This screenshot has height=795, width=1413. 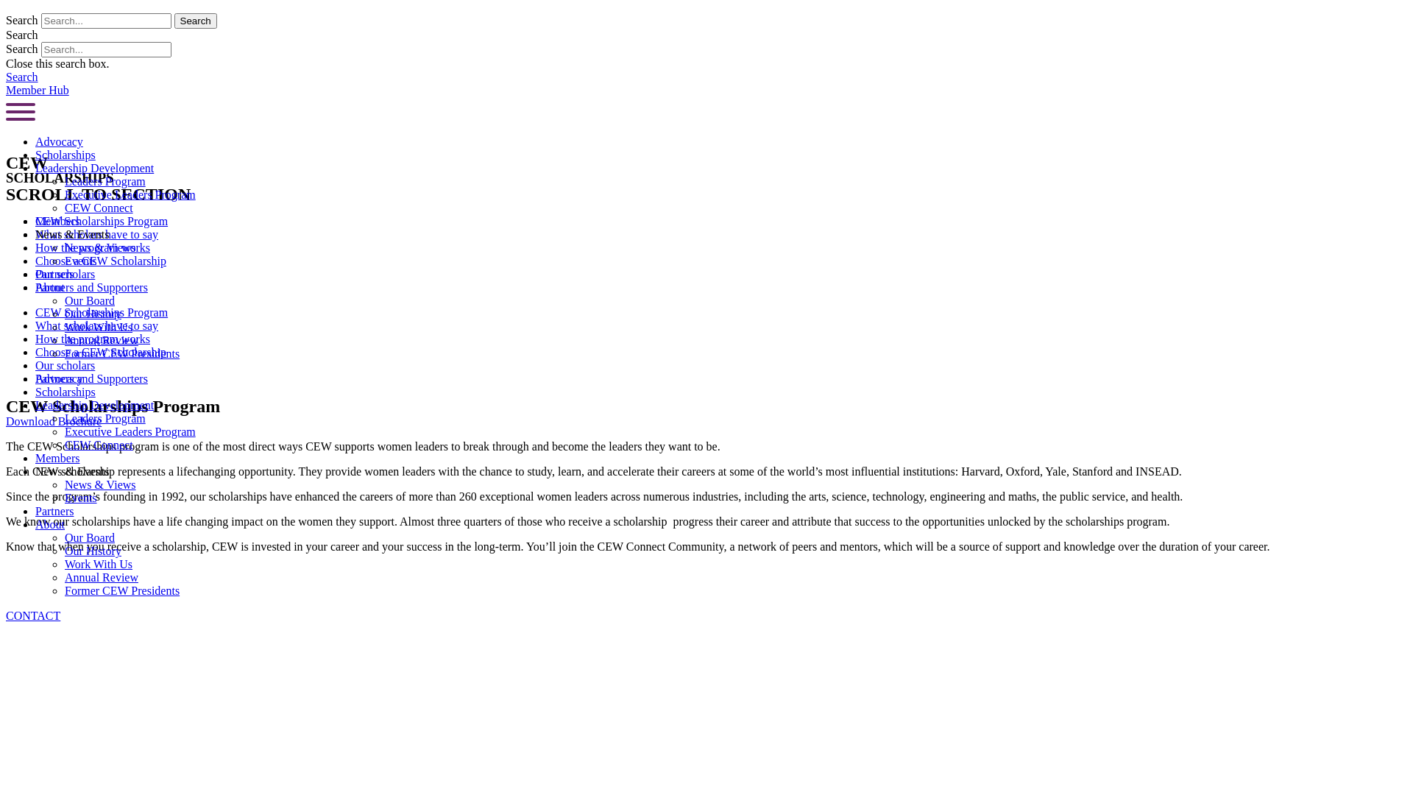 What do you see at coordinates (105, 181) in the screenshot?
I see `Leaders Program` at bounding box center [105, 181].